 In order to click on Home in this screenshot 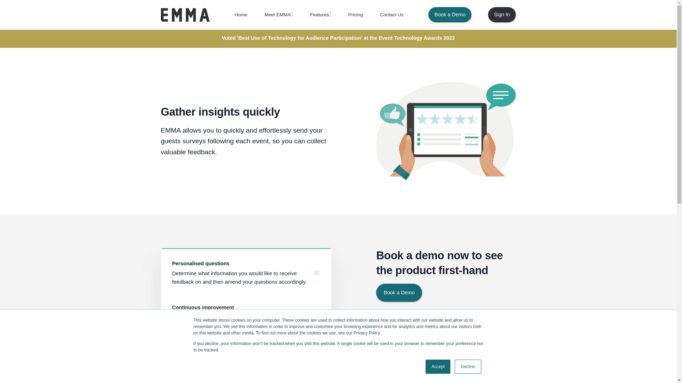, I will do `click(241, 15)`.